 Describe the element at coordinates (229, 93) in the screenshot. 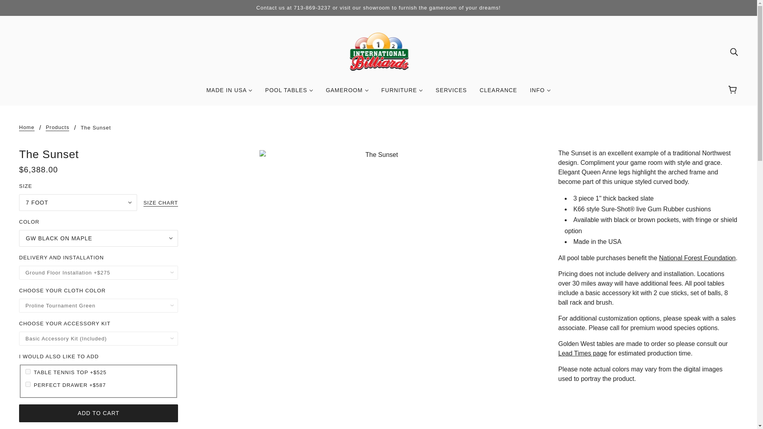

I see `MADE IN USA` at that location.